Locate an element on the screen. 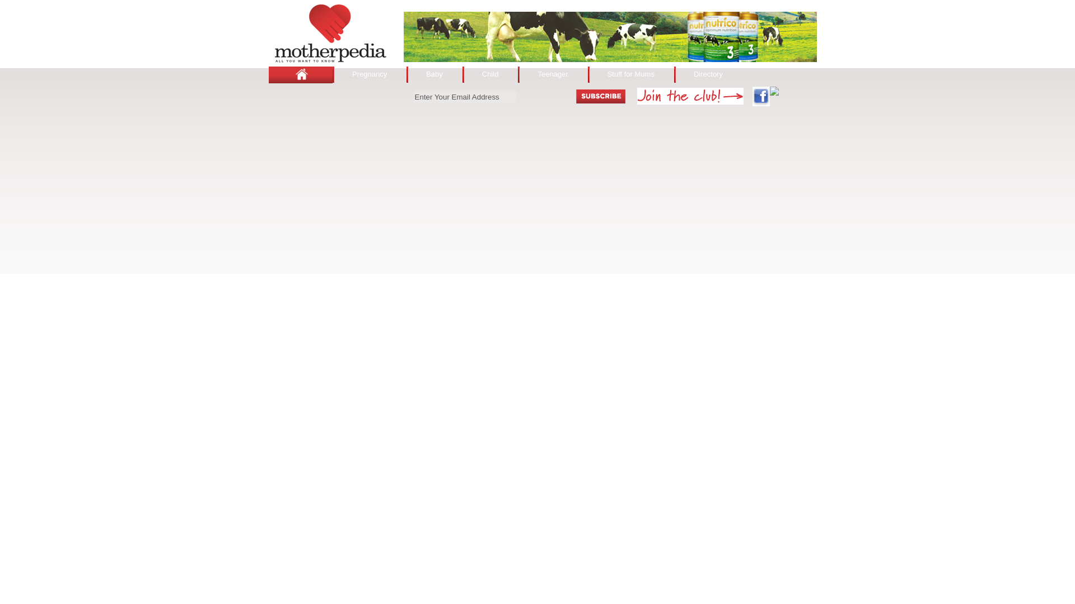  Nutrico Infant Milk is located at coordinates (610, 37).